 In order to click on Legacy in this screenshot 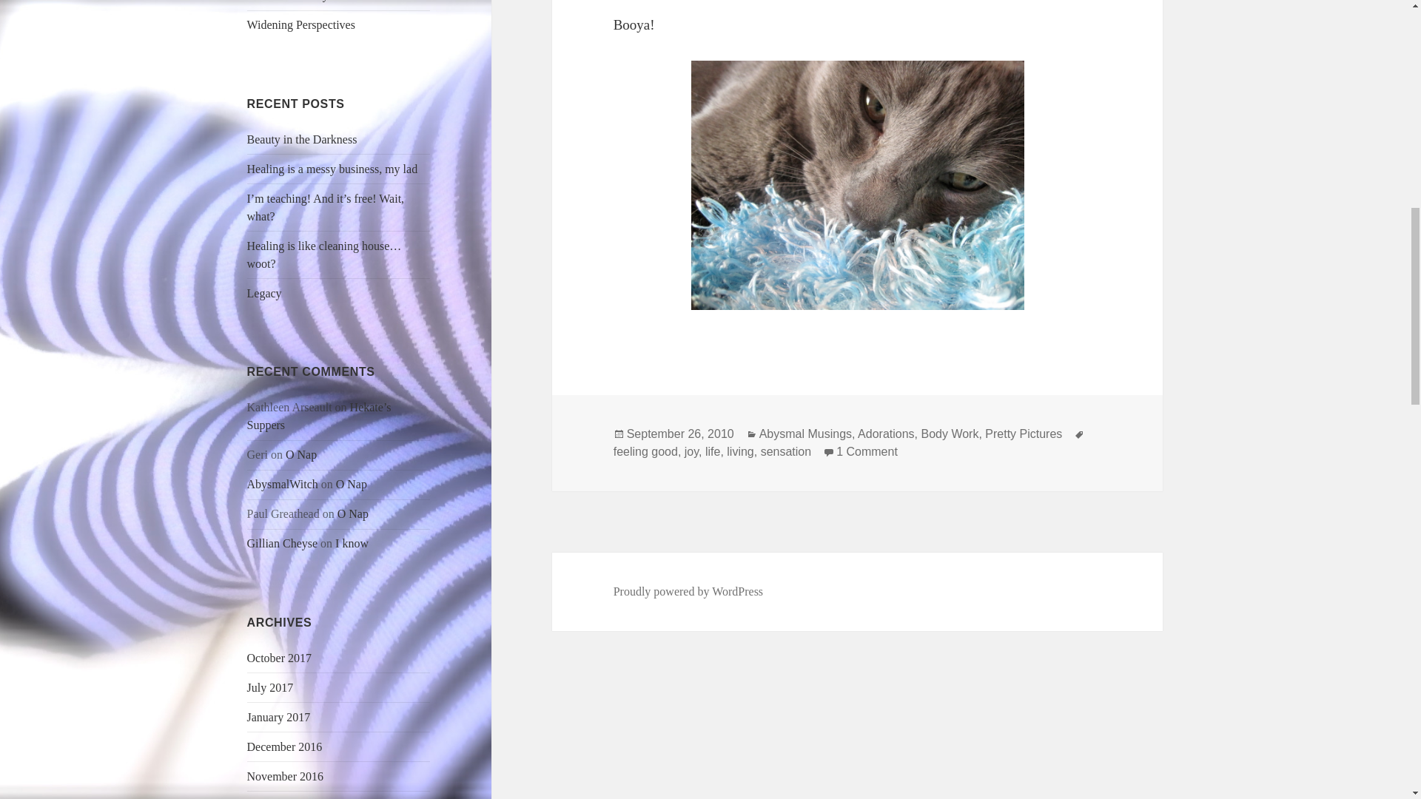, I will do `click(264, 293)`.